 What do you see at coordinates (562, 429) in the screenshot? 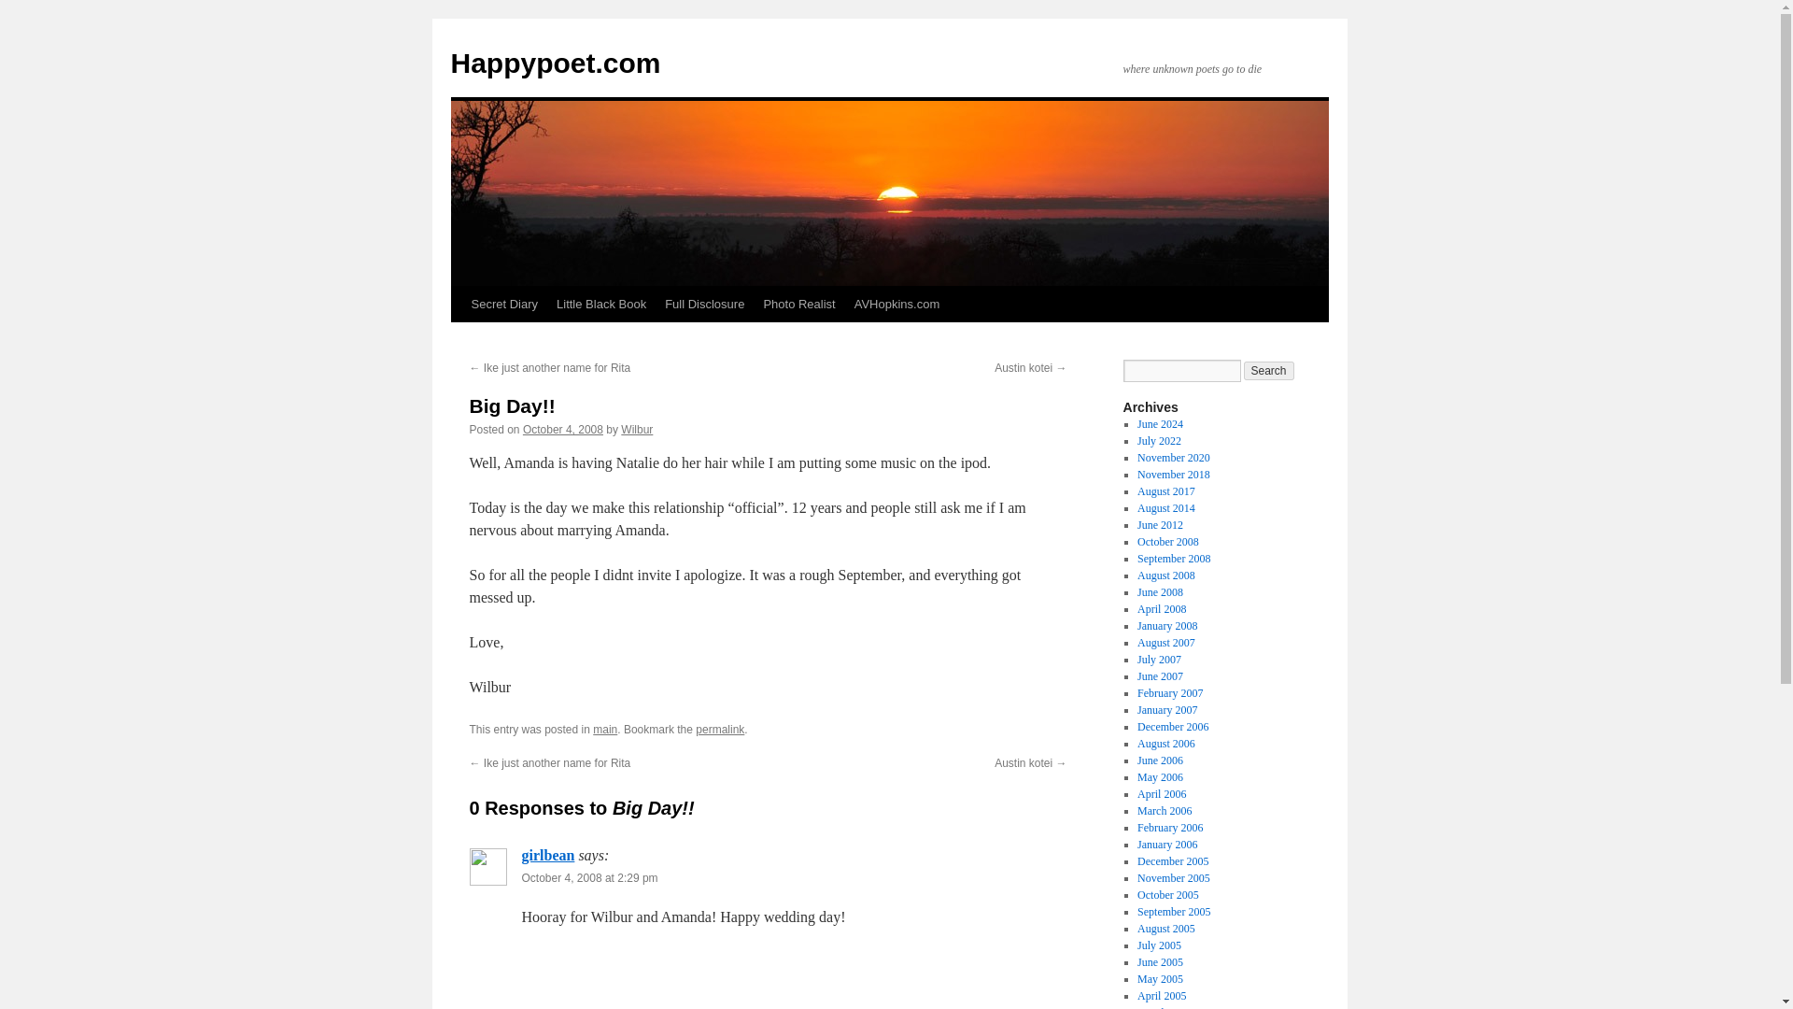
I see `12:37 pm` at bounding box center [562, 429].